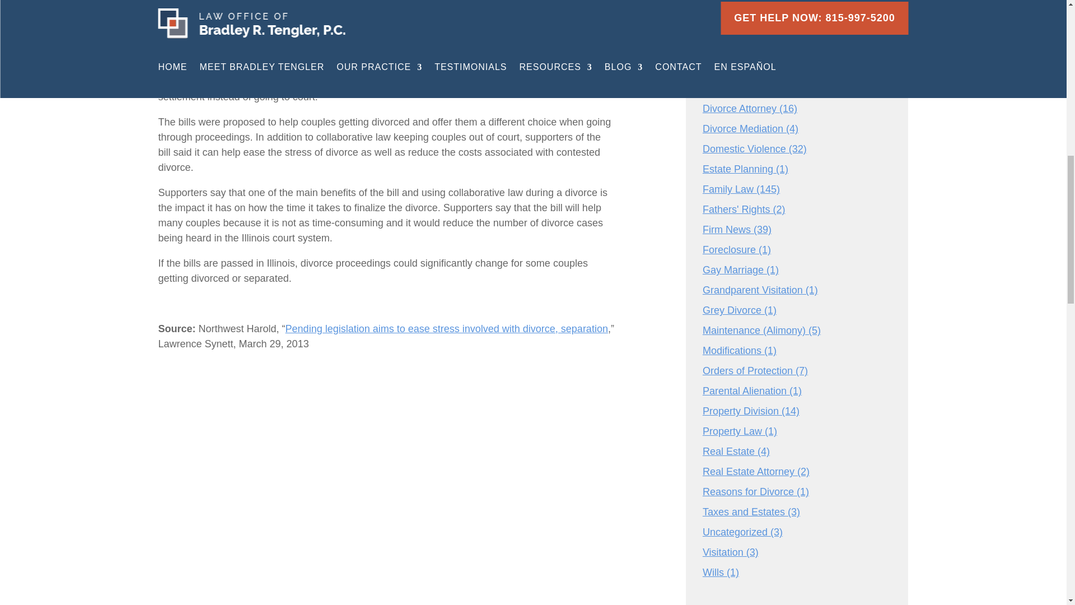  What do you see at coordinates (716, 68) in the screenshot?
I see `DCFS` at bounding box center [716, 68].